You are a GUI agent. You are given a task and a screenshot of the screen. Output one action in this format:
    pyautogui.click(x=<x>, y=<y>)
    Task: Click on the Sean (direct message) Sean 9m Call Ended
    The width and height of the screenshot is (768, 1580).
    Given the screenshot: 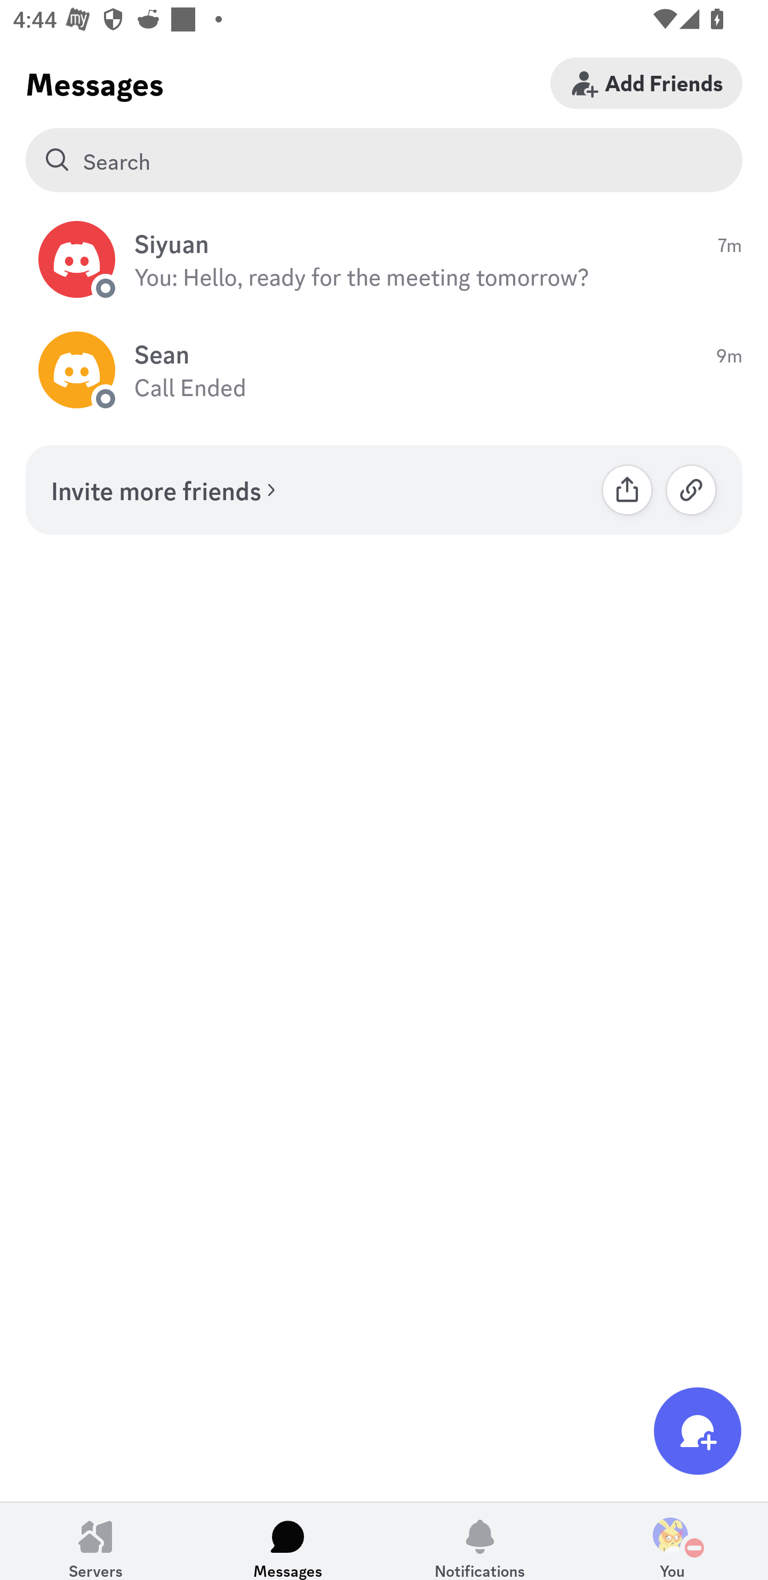 What is the action you would take?
    pyautogui.click(x=384, y=370)
    